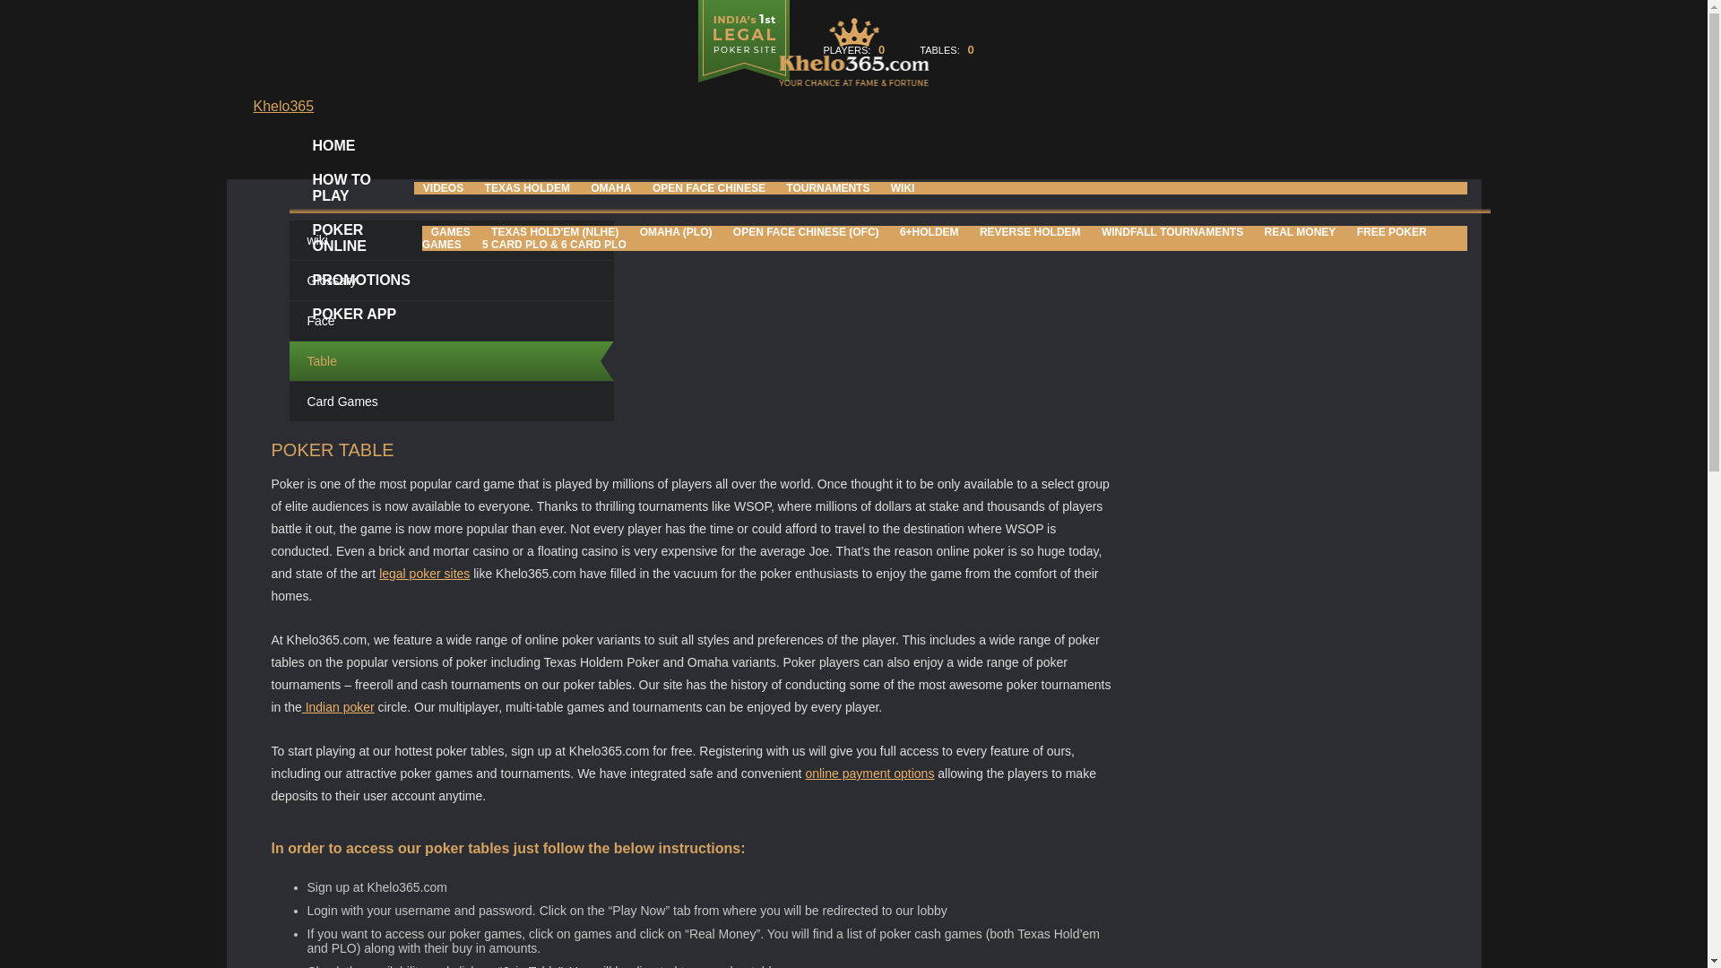 The width and height of the screenshot is (1721, 968). Describe the element at coordinates (443, 188) in the screenshot. I see `VIDEOS` at that location.